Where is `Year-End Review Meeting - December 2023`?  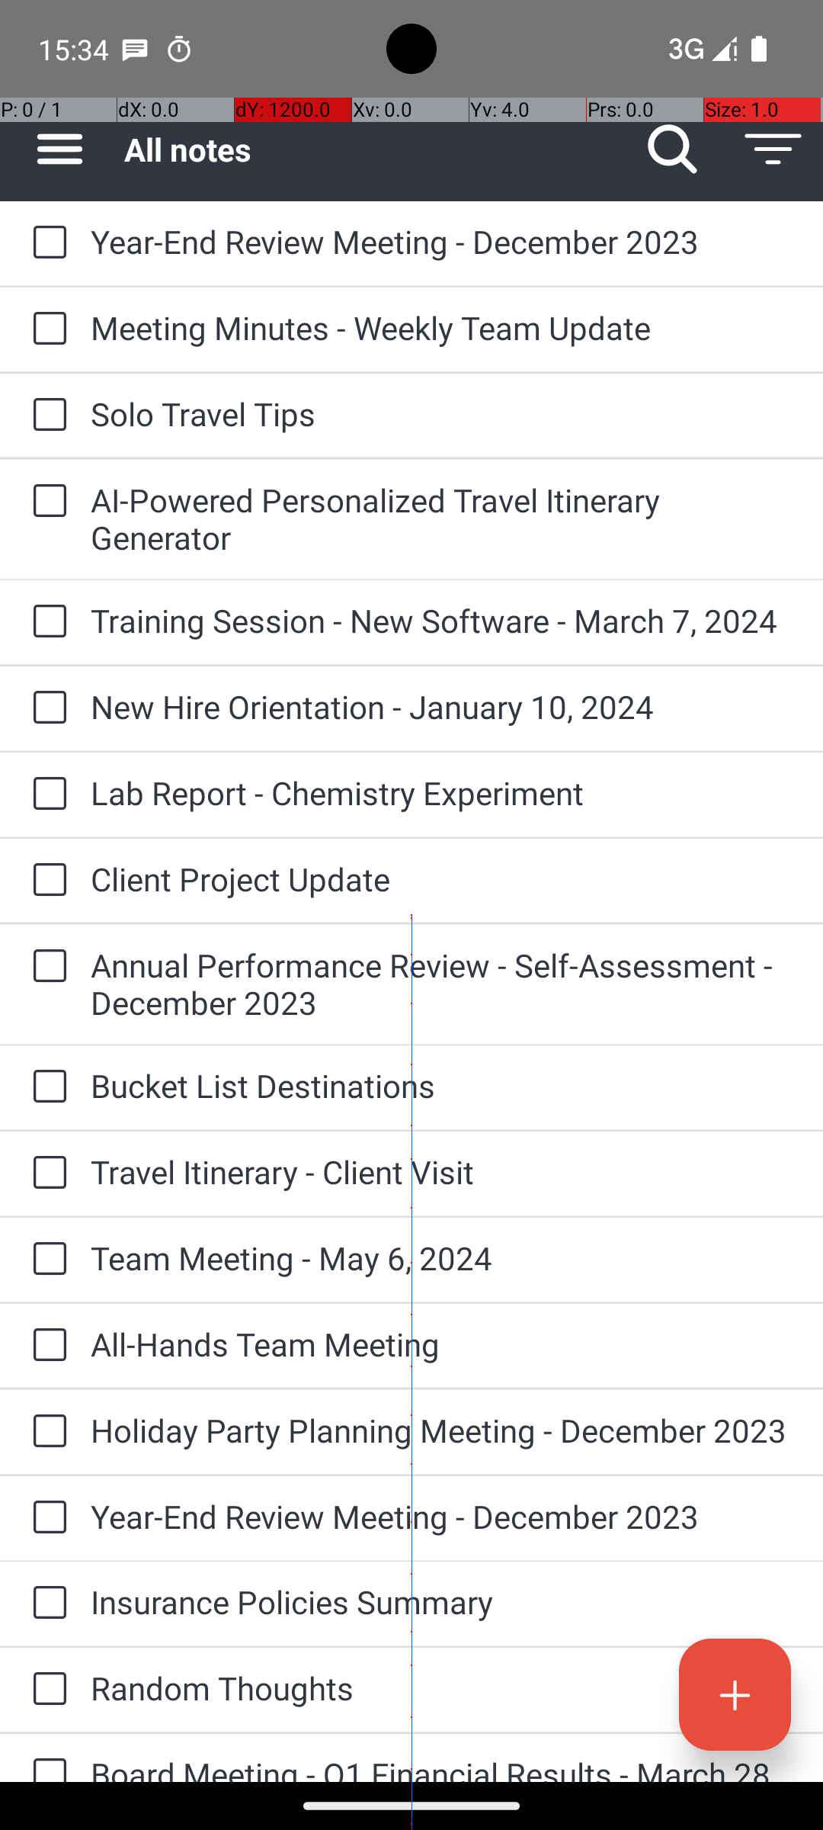 Year-End Review Meeting - December 2023 is located at coordinates (442, 241).